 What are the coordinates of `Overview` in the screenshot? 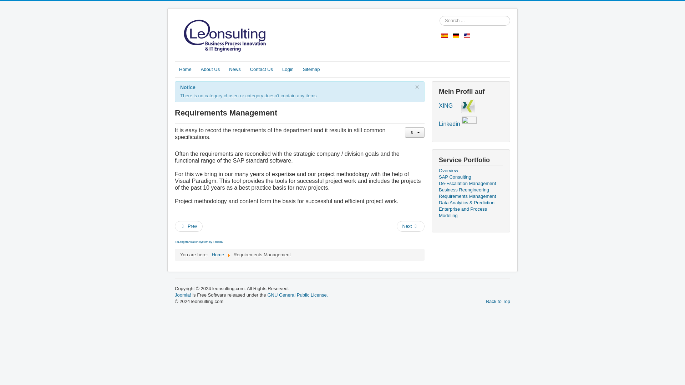 It's located at (471, 170).